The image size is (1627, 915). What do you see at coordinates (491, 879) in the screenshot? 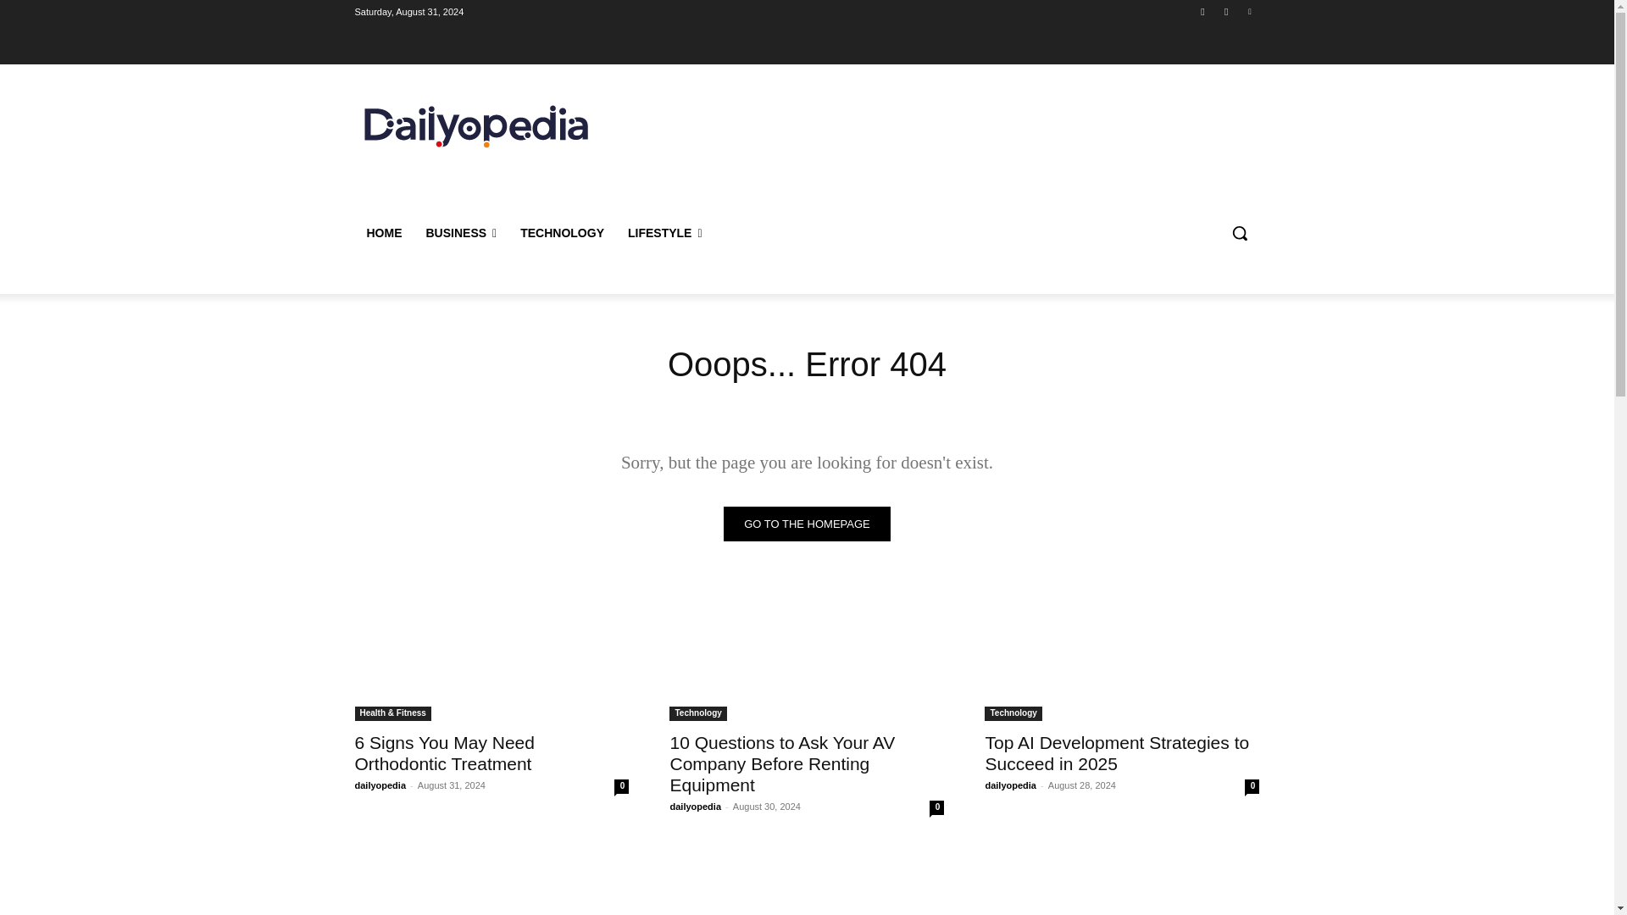
I see `Physiotherapy for Seniors: Why Home Services are Ideal` at bounding box center [491, 879].